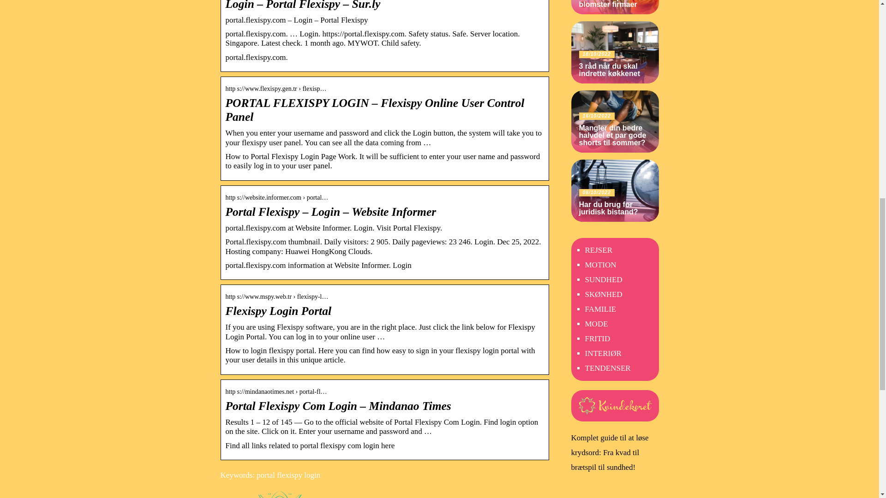  Describe the element at coordinates (599, 250) in the screenshot. I see `REJSER` at that location.